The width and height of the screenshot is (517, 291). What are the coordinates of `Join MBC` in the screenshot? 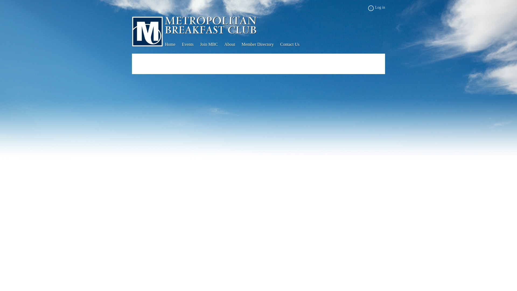 It's located at (212, 44).